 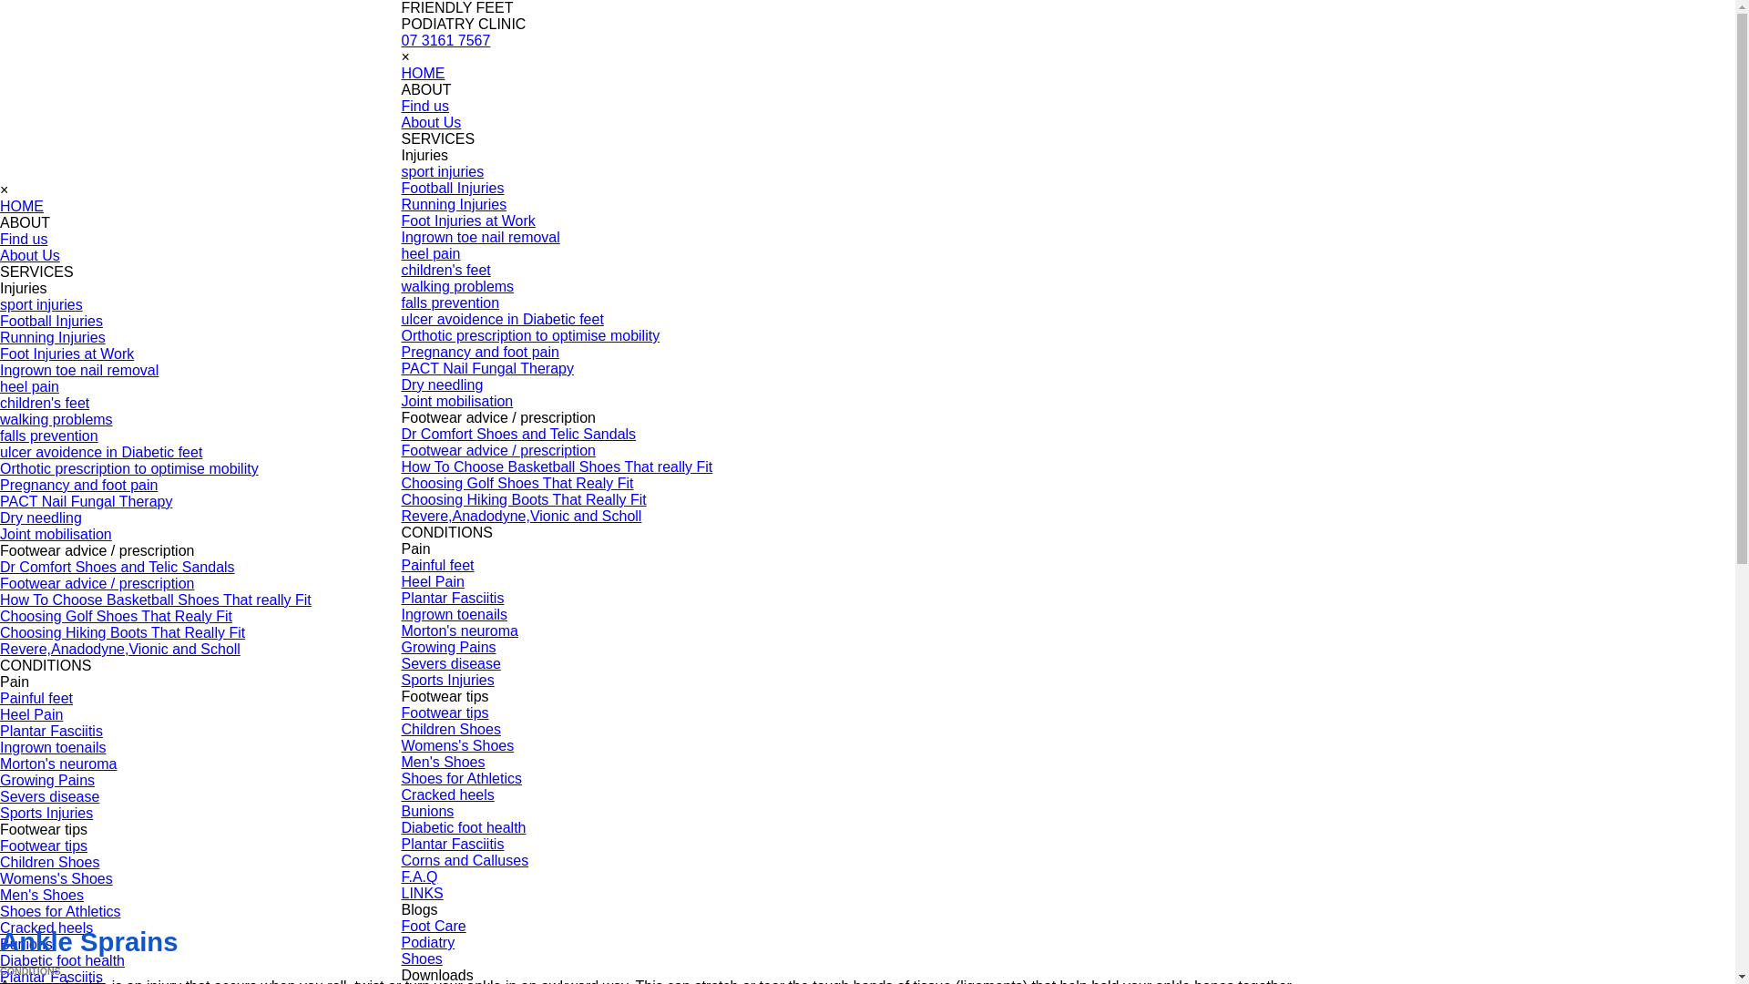 What do you see at coordinates (101, 452) in the screenshot?
I see `ulcer avoidence in Diabetic feet` at bounding box center [101, 452].